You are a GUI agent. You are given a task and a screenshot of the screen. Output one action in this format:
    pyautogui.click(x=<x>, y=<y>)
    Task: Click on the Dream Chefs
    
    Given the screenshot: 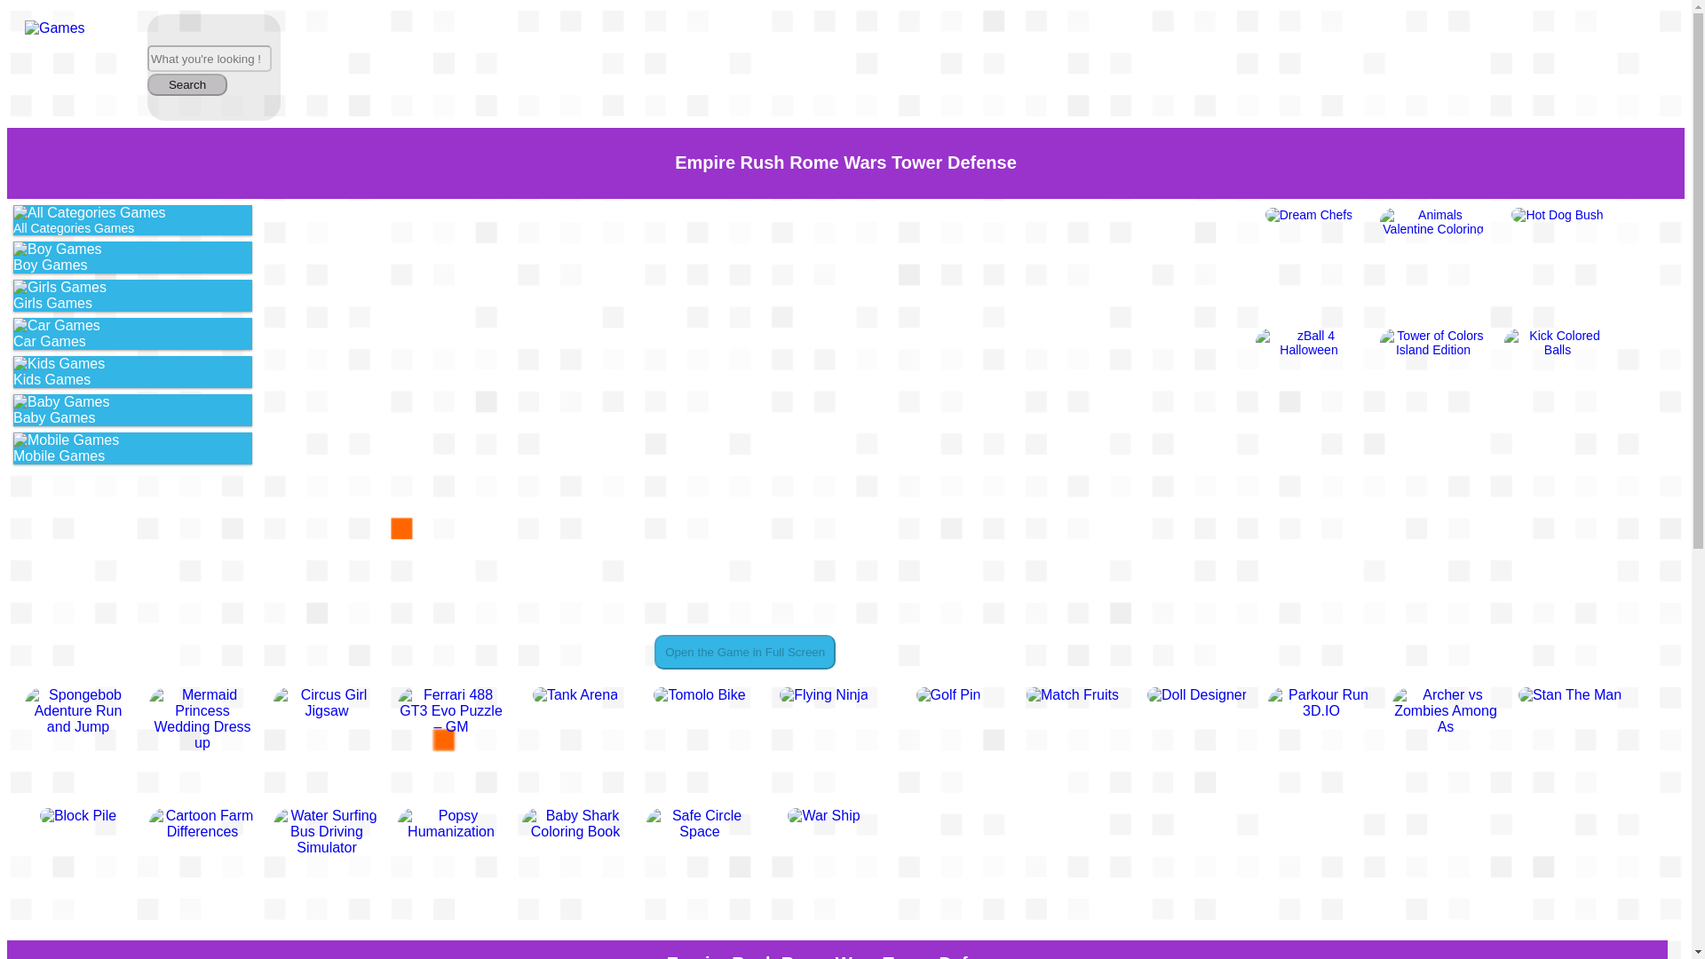 What is the action you would take?
    pyautogui.click(x=1308, y=215)
    